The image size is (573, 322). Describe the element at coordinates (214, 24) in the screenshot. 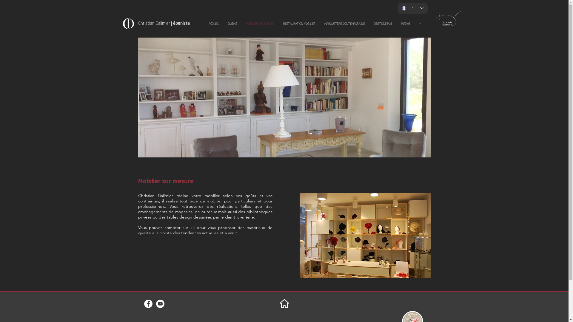

I see `ACCUEIL` at that location.